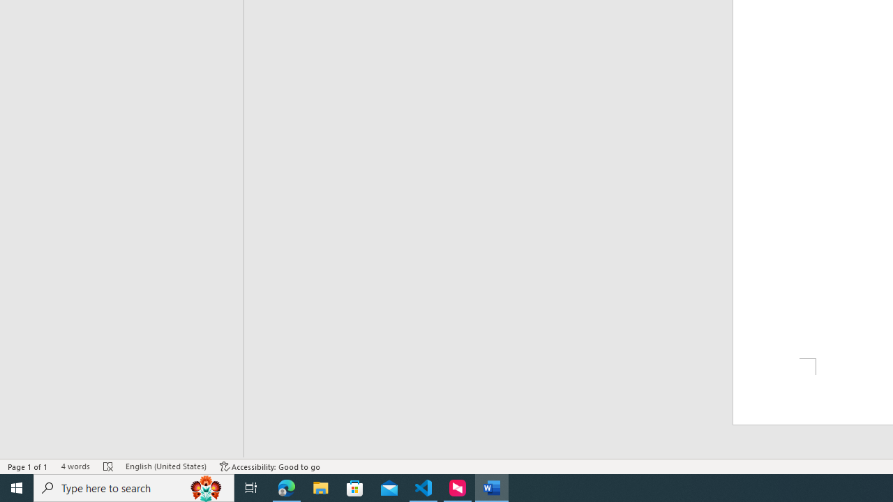 The width and height of the screenshot is (893, 502). I want to click on Accessibility Checker Accessibility: Good to go, so click(271, 466).